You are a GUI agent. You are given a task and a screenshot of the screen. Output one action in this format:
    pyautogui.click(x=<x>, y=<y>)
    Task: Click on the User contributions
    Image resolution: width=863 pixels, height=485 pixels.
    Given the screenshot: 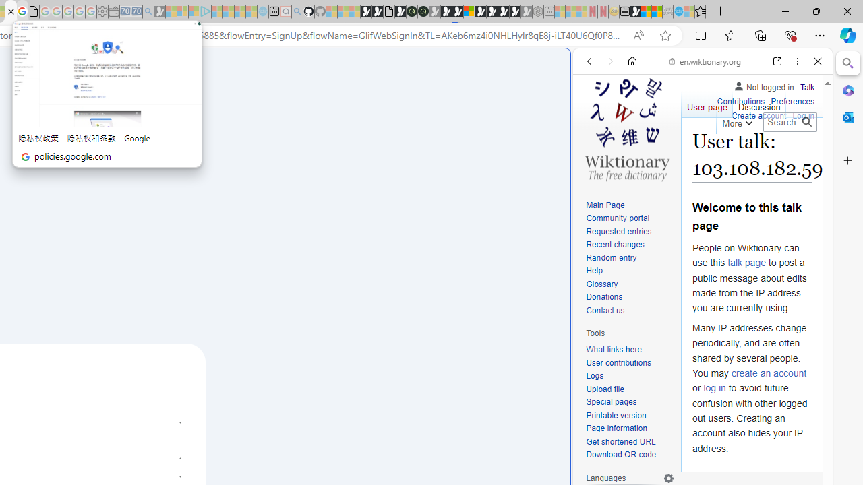 What is the action you would take?
    pyautogui.click(x=619, y=362)
    